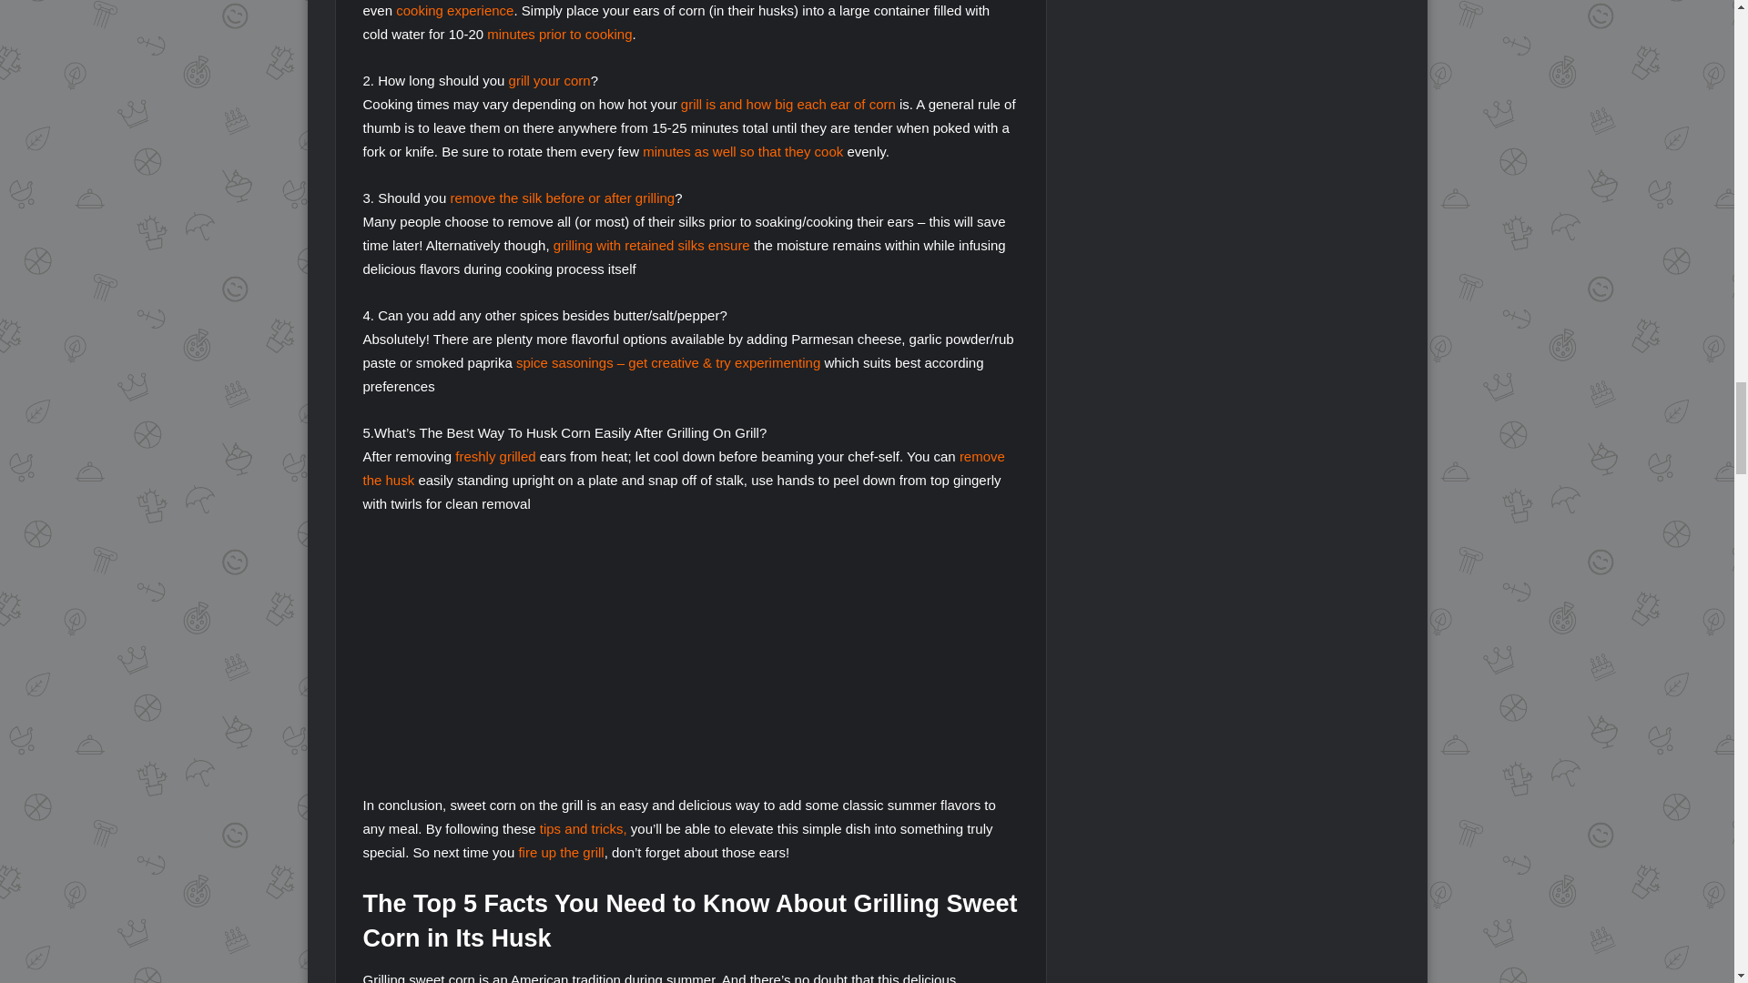 The height and width of the screenshot is (983, 1748). I want to click on remove the silk before or after grilling, so click(562, 198).